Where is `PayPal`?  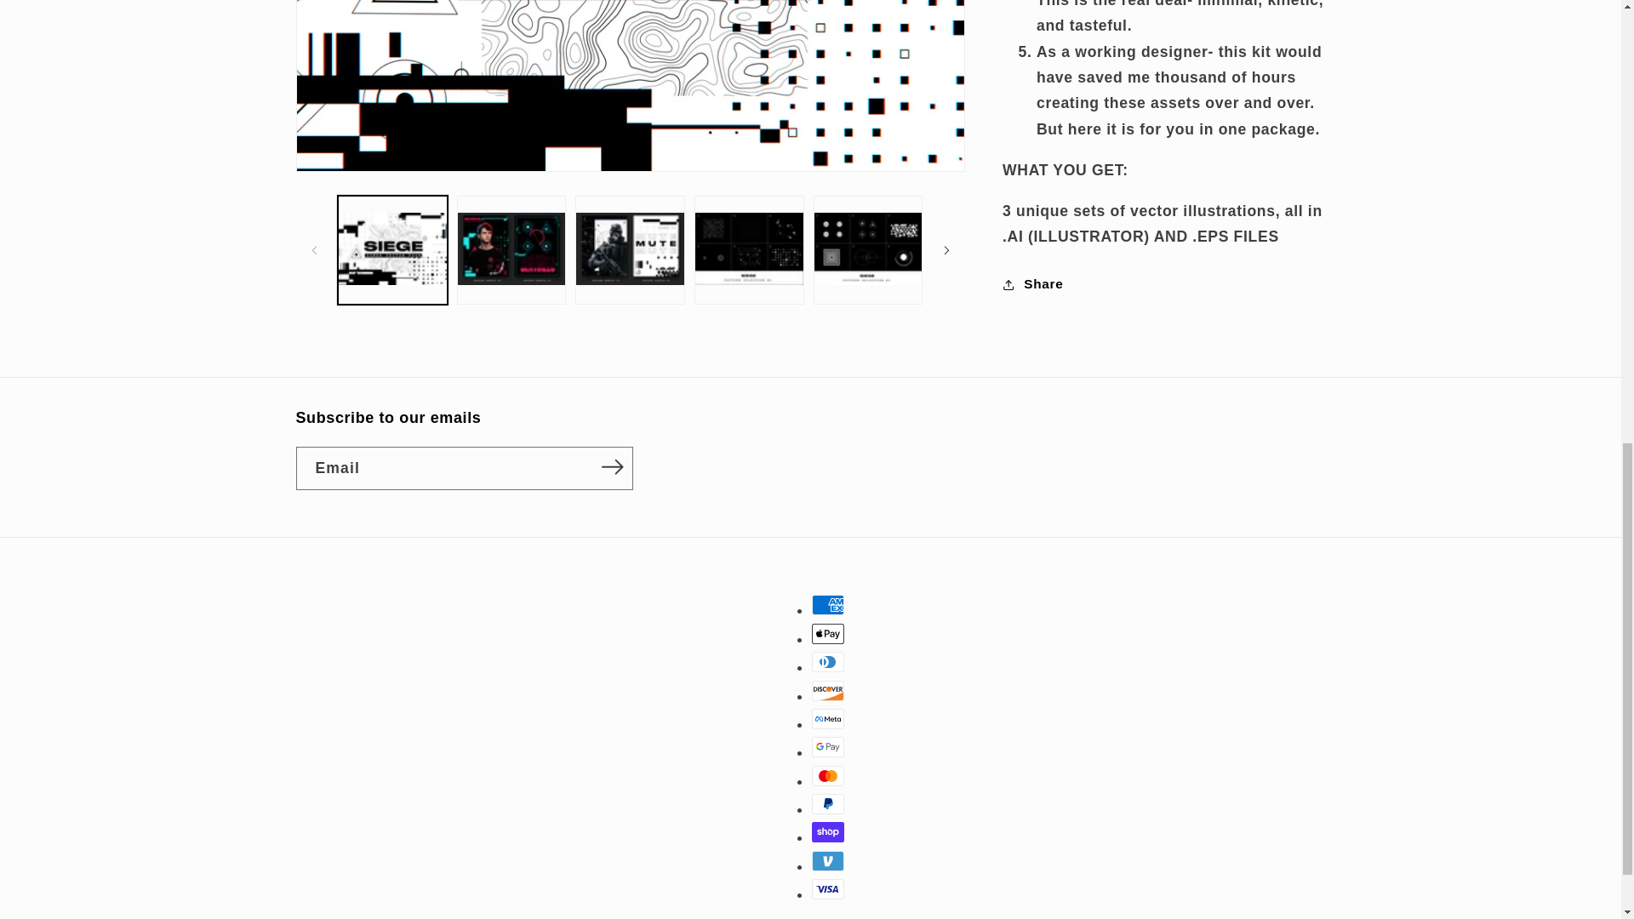 PayPal is located at coordinates (828, 803).